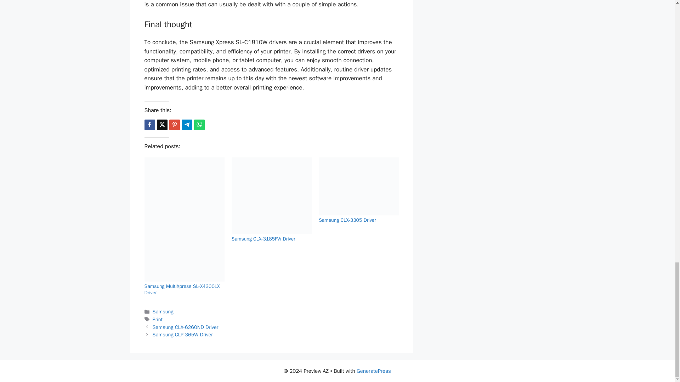  What do you see at coordinates (347, 220) in the screenshot?
I see `Samsung CLX-3305 Driver` at bounding box center [347, 220].